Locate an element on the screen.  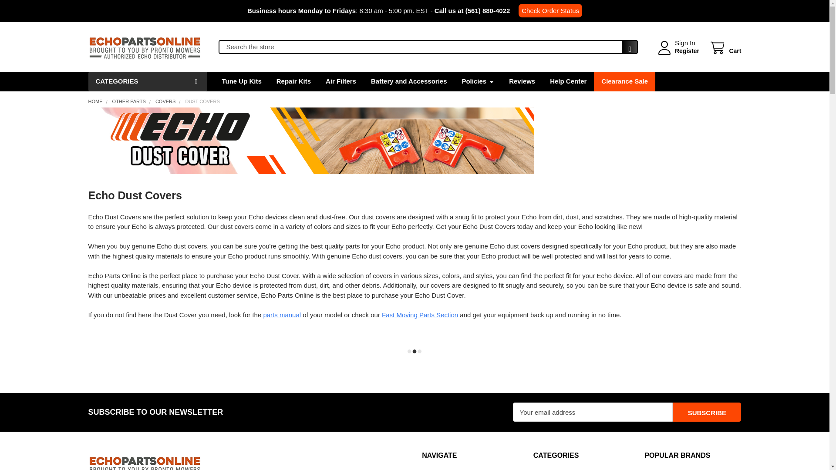
ECHO PARTS ONLINE is located at coordinates (145, 461).